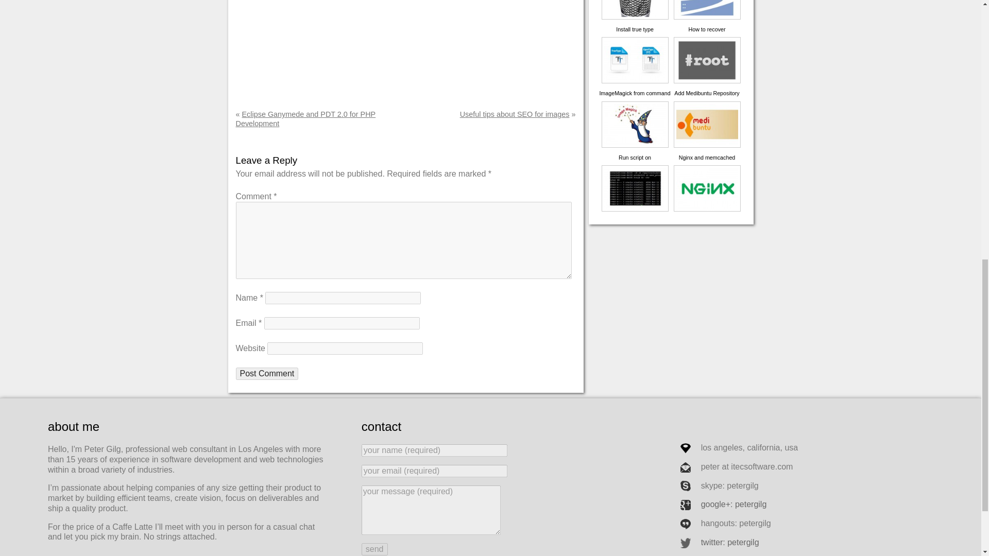 Image resolution: width=989 pixels, height=556 pixels. What do you see at coordinates (634, 45) in the screenshot?
I see `Install true type` at bounding box center [634, 45].